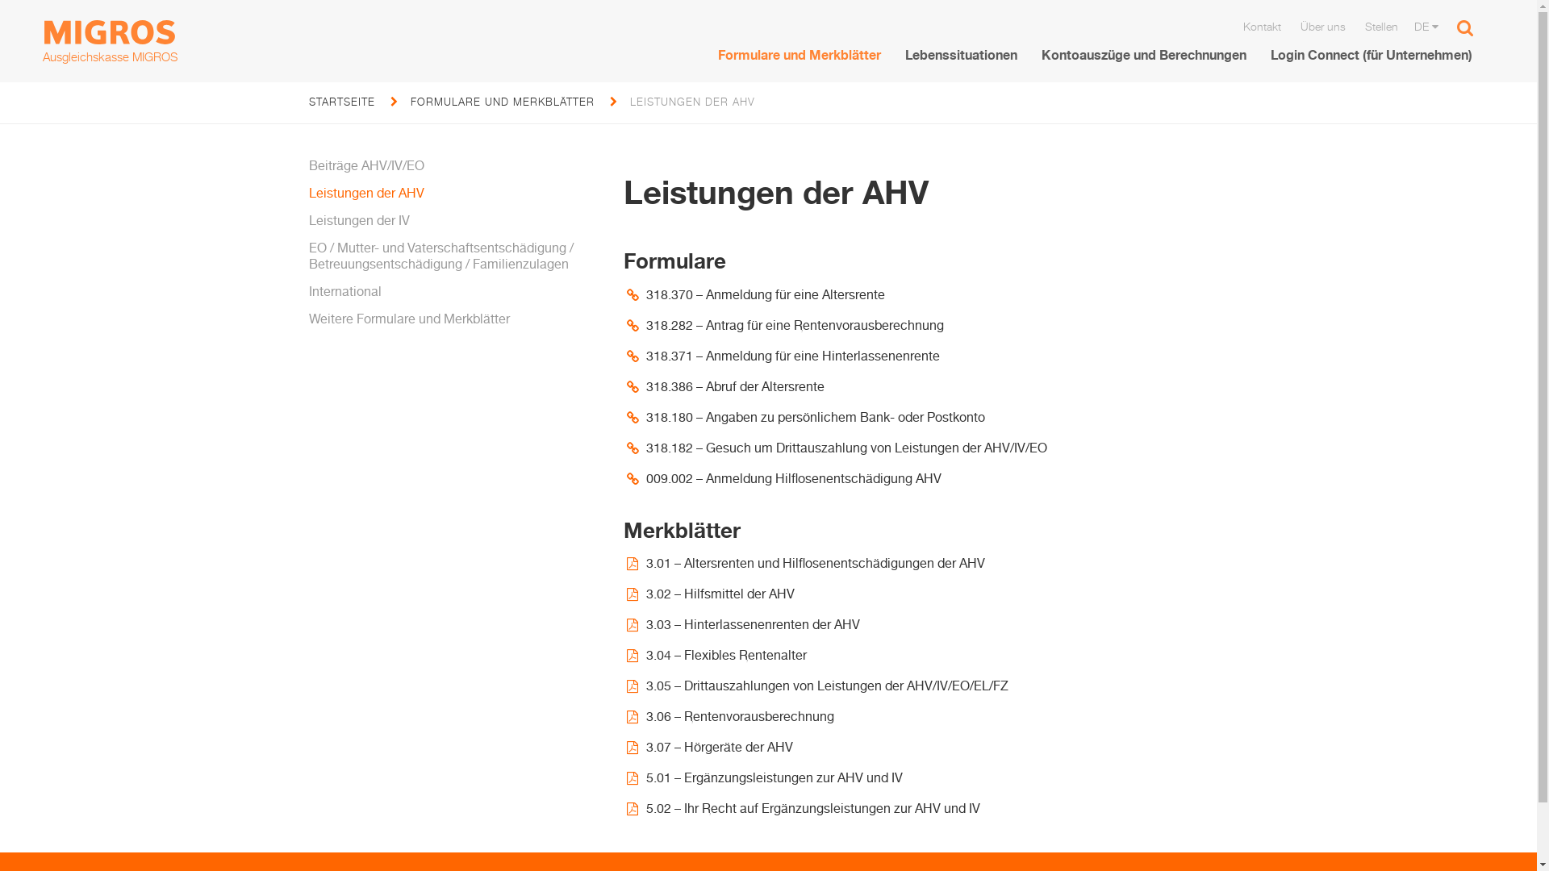 The image size is (1549, 871). Describe the element at coordinates (453, 191) in the screenshot. I see `Leistungen der AHV` at that location.